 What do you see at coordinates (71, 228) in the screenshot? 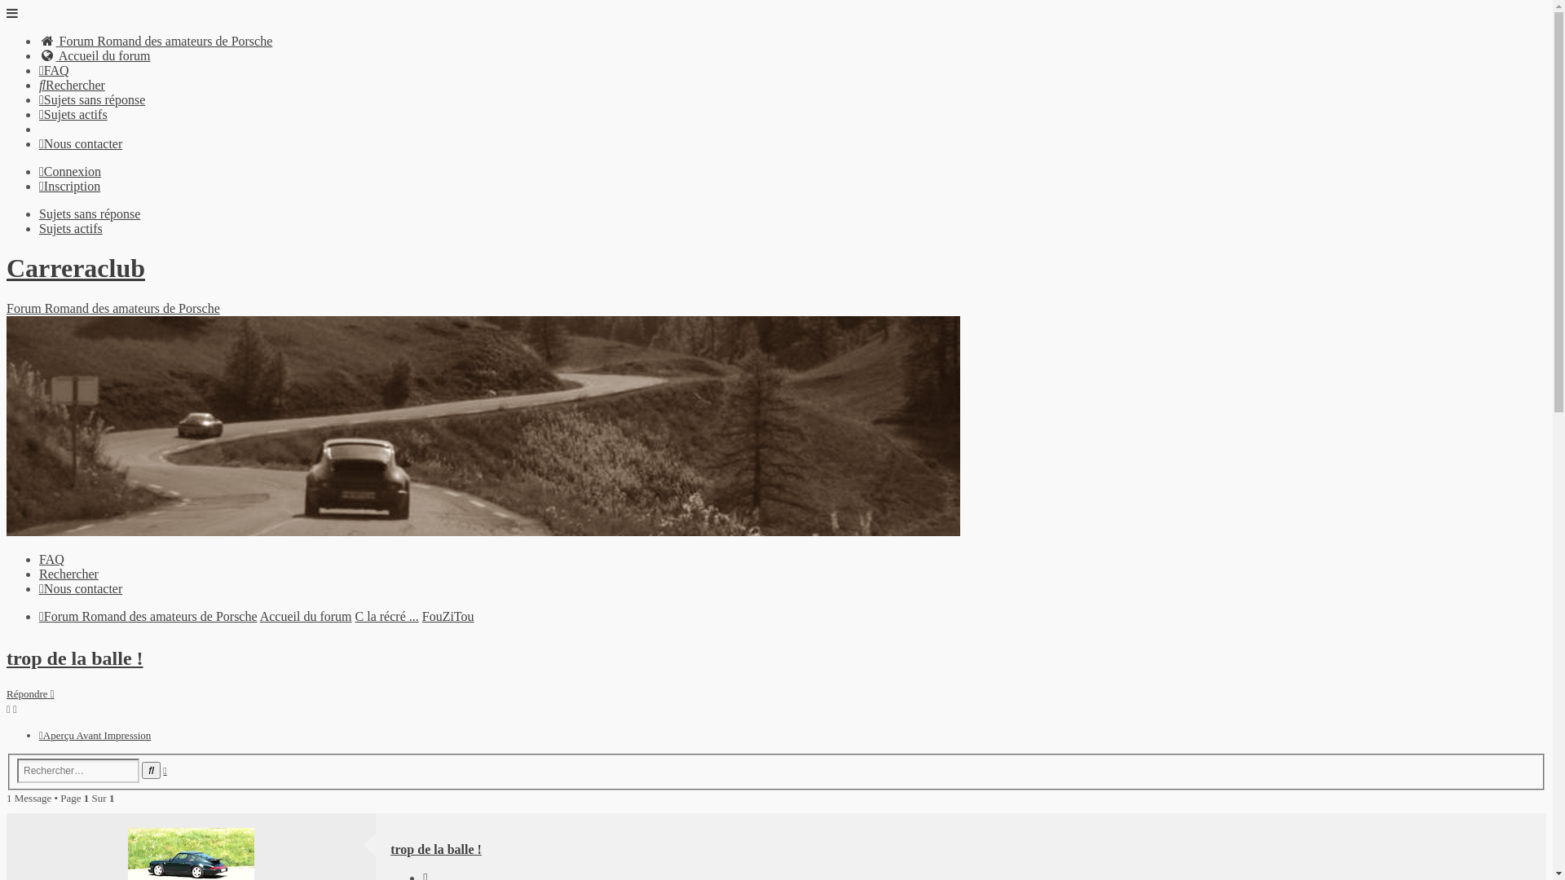
I see `Sujets actifs` at bounding box center [71, 228].